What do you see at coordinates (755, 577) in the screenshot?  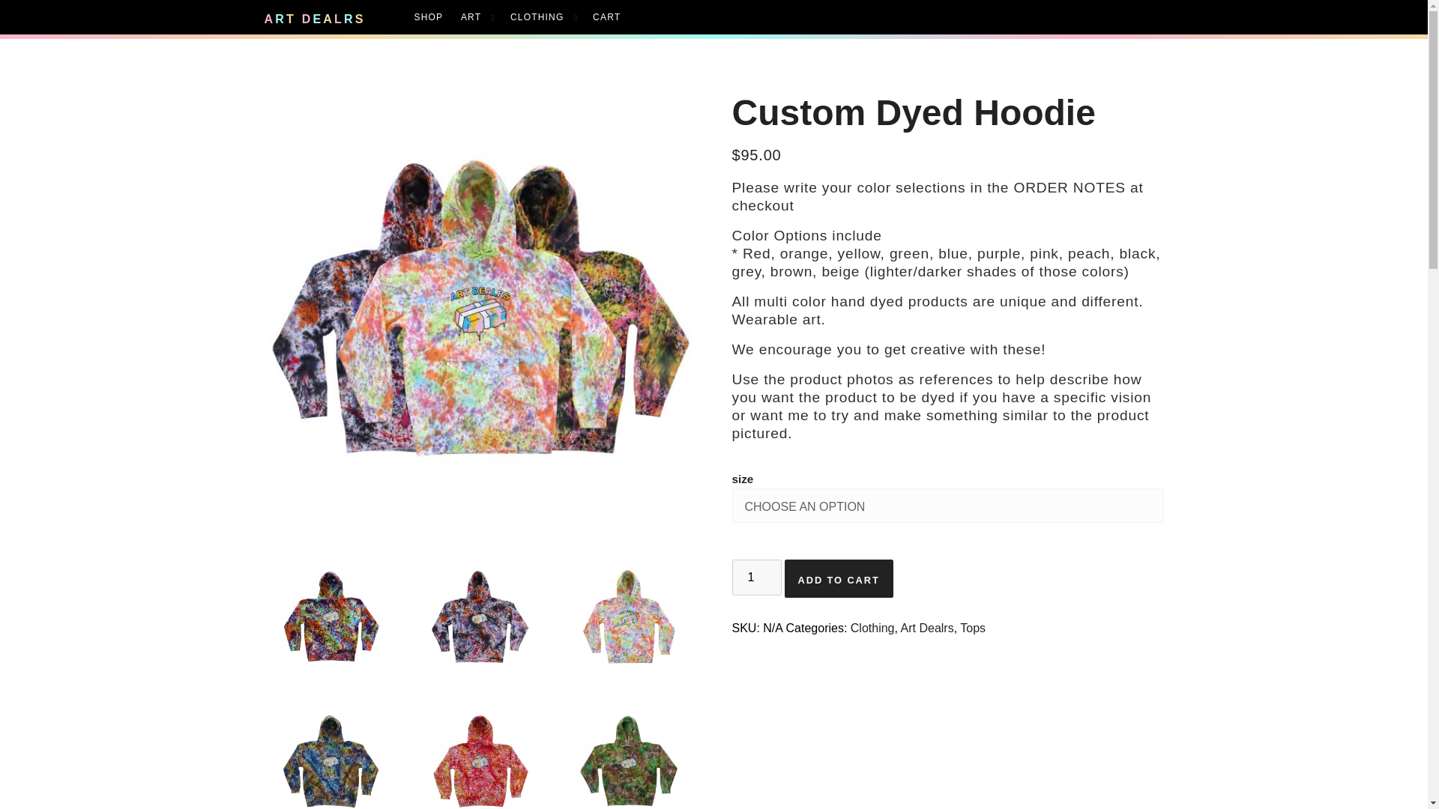 I see `Qty` at bounding box center [755, 577].